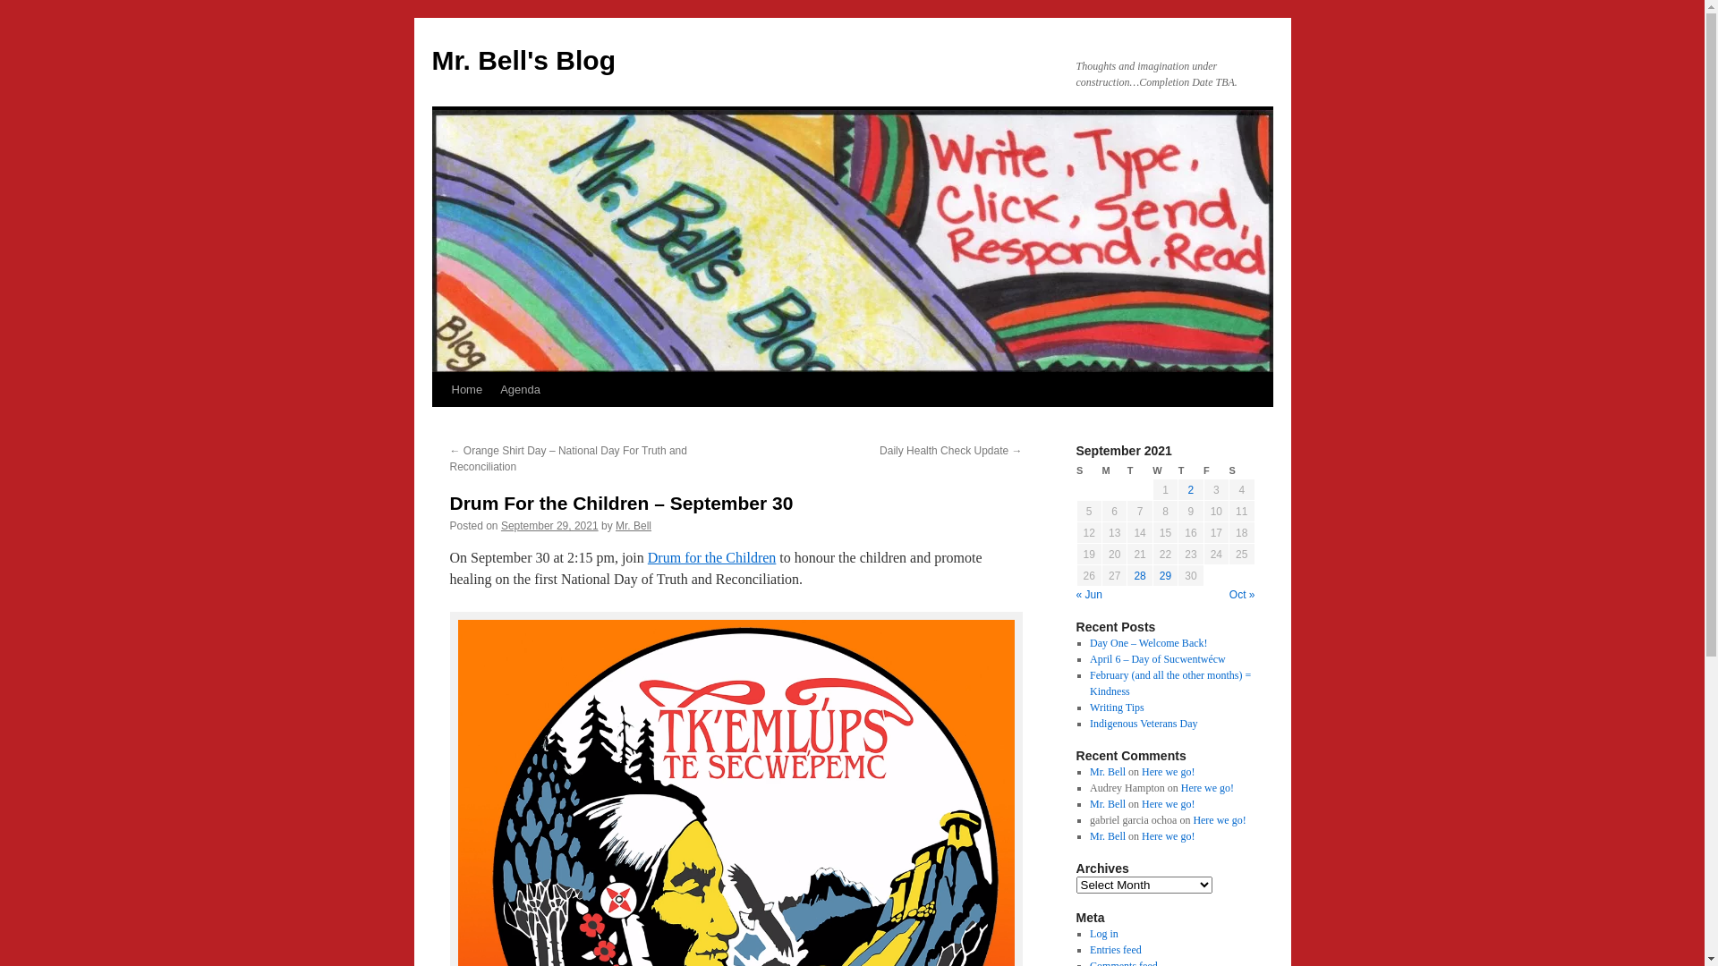  I want to click on Here we go!, so click(1208, 788).